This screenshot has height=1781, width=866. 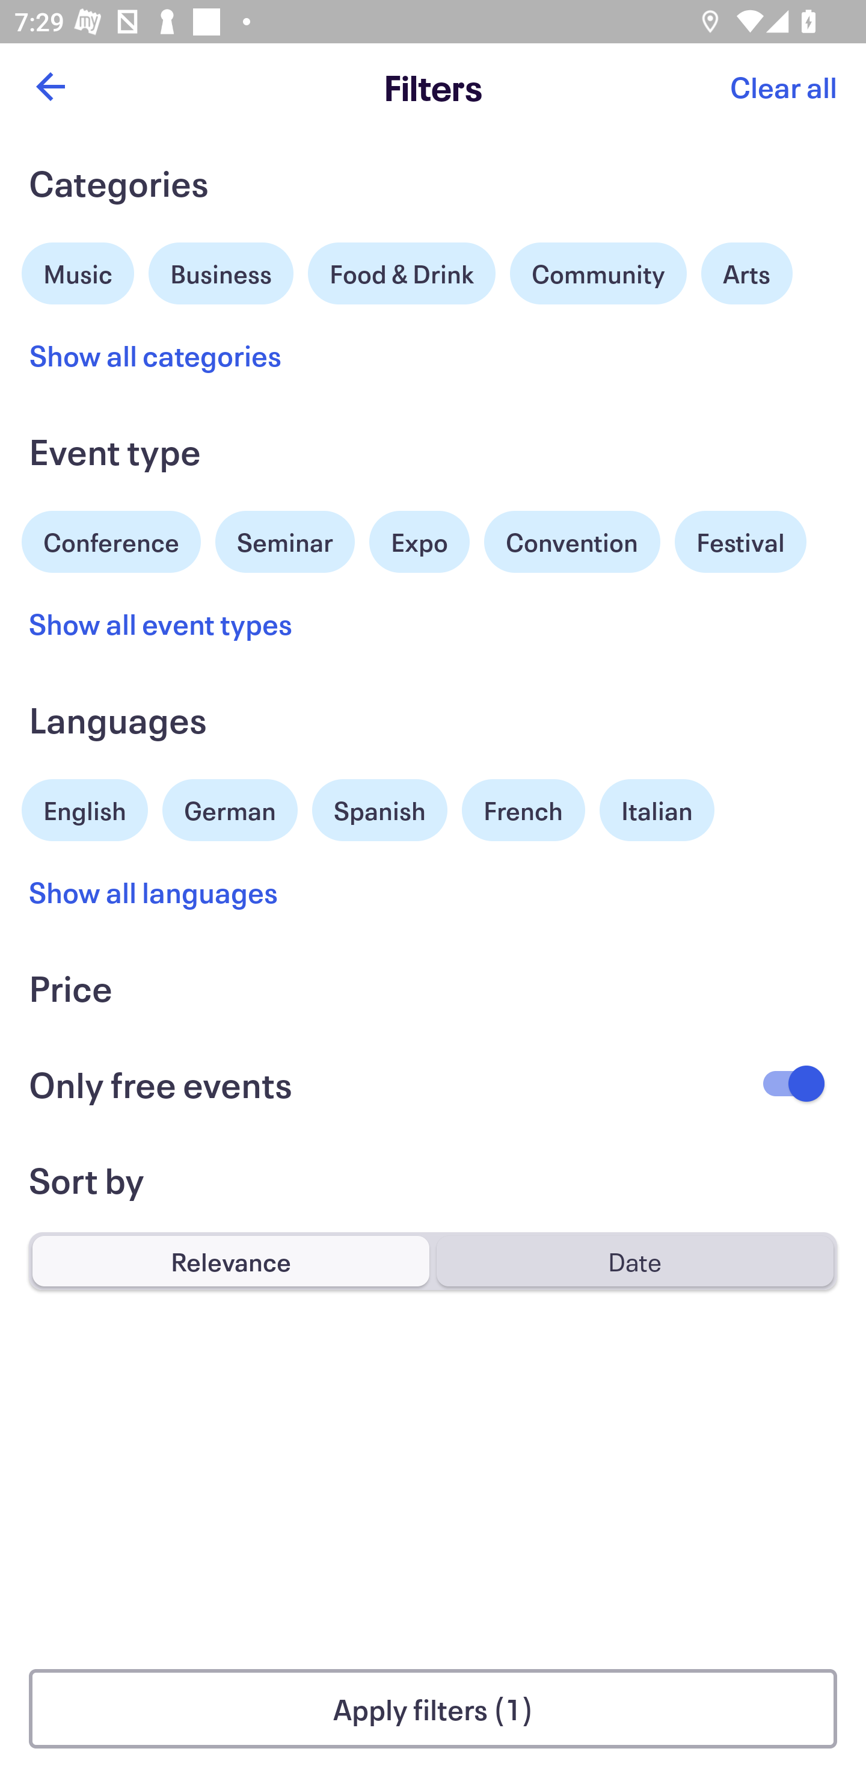 What do you see at coordinates (598, 273) in the screenshot?
I see `Community` at bounding box center [598, 273].